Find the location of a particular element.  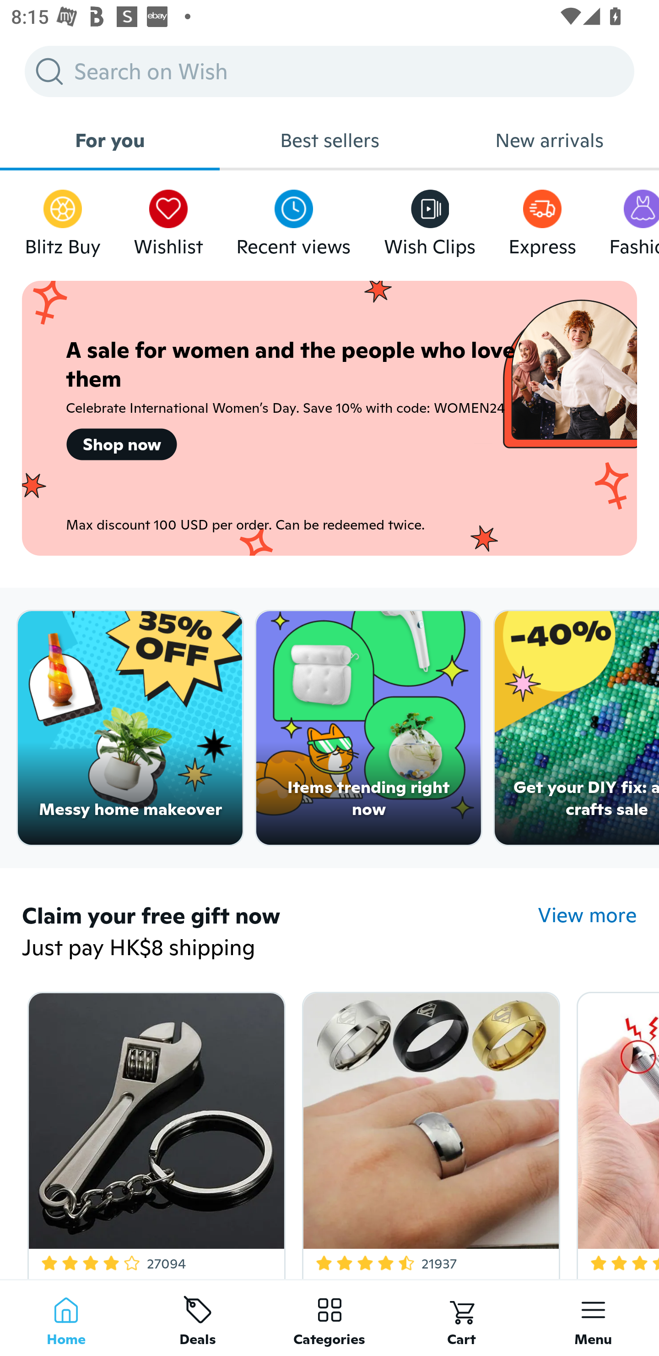

Best sellers is located at coordinates (329, 140).